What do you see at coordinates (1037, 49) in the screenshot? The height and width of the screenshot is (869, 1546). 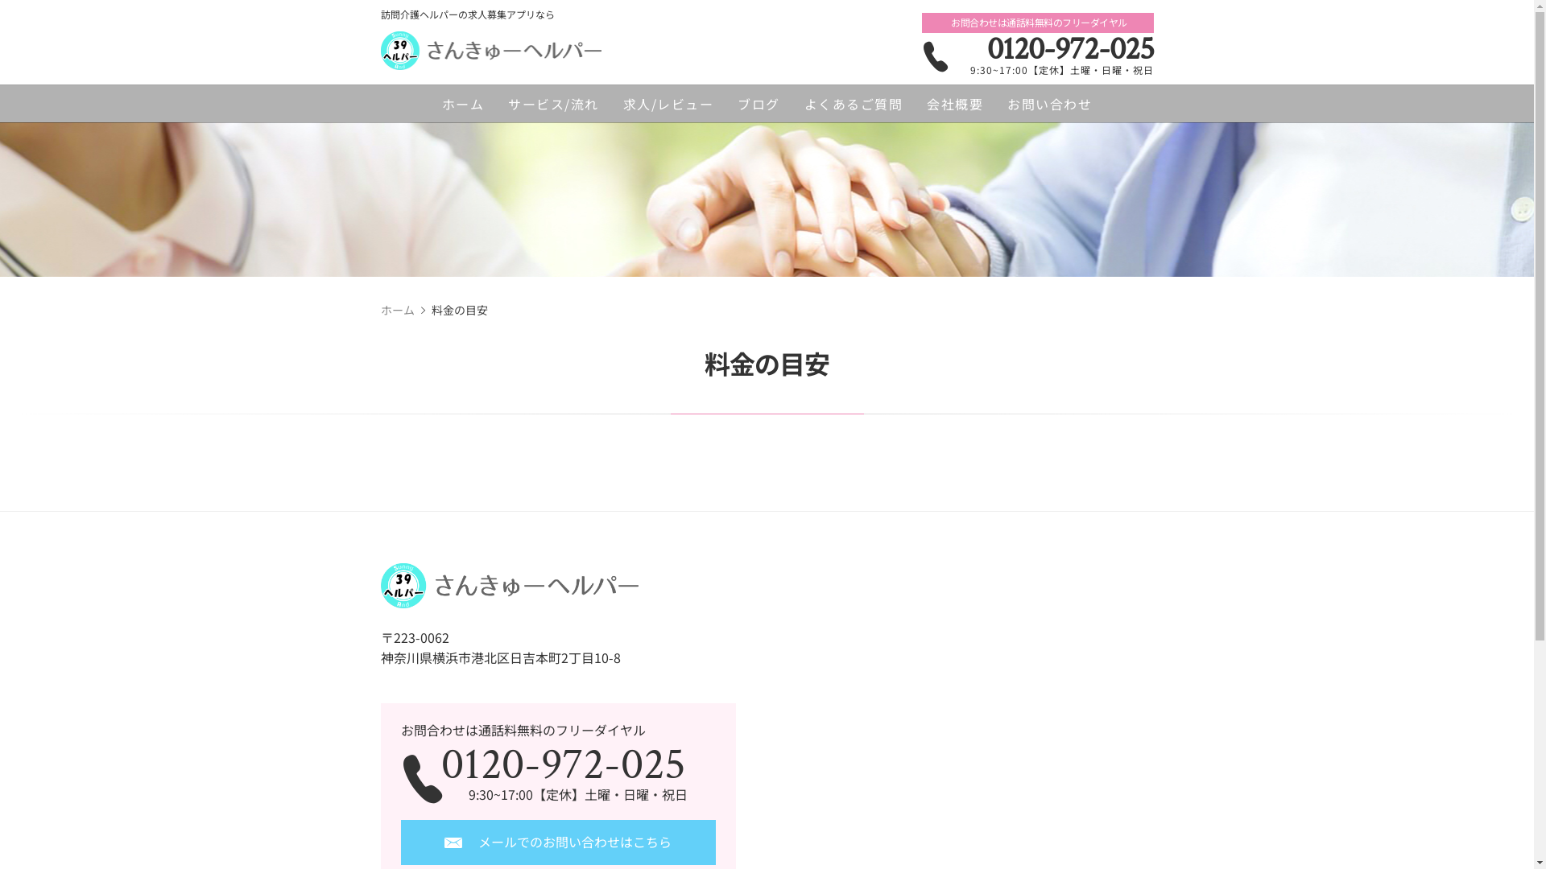 I see `0120-972-025` at bounding box center [1037, 49].